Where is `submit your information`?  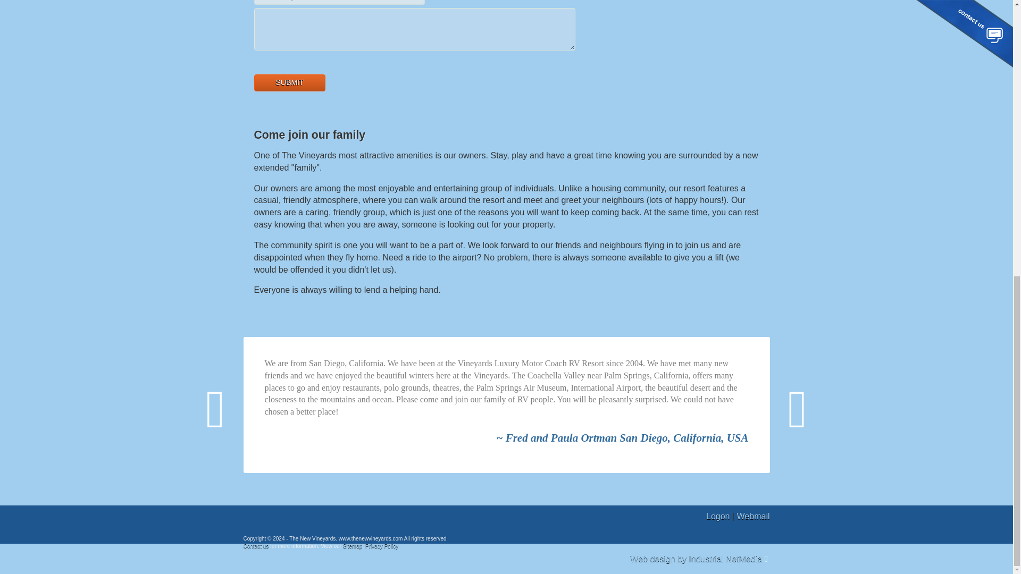
submit your information is located at coordinates (290, 83).